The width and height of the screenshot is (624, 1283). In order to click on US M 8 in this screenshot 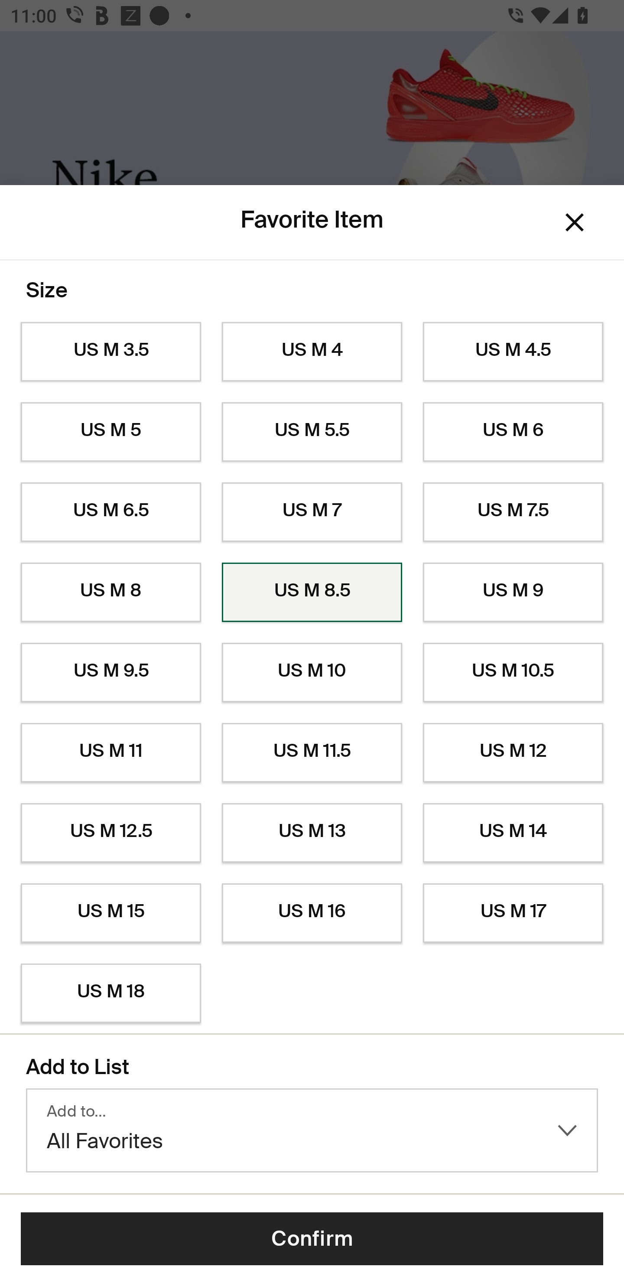, I will do `click(110, 593)`.